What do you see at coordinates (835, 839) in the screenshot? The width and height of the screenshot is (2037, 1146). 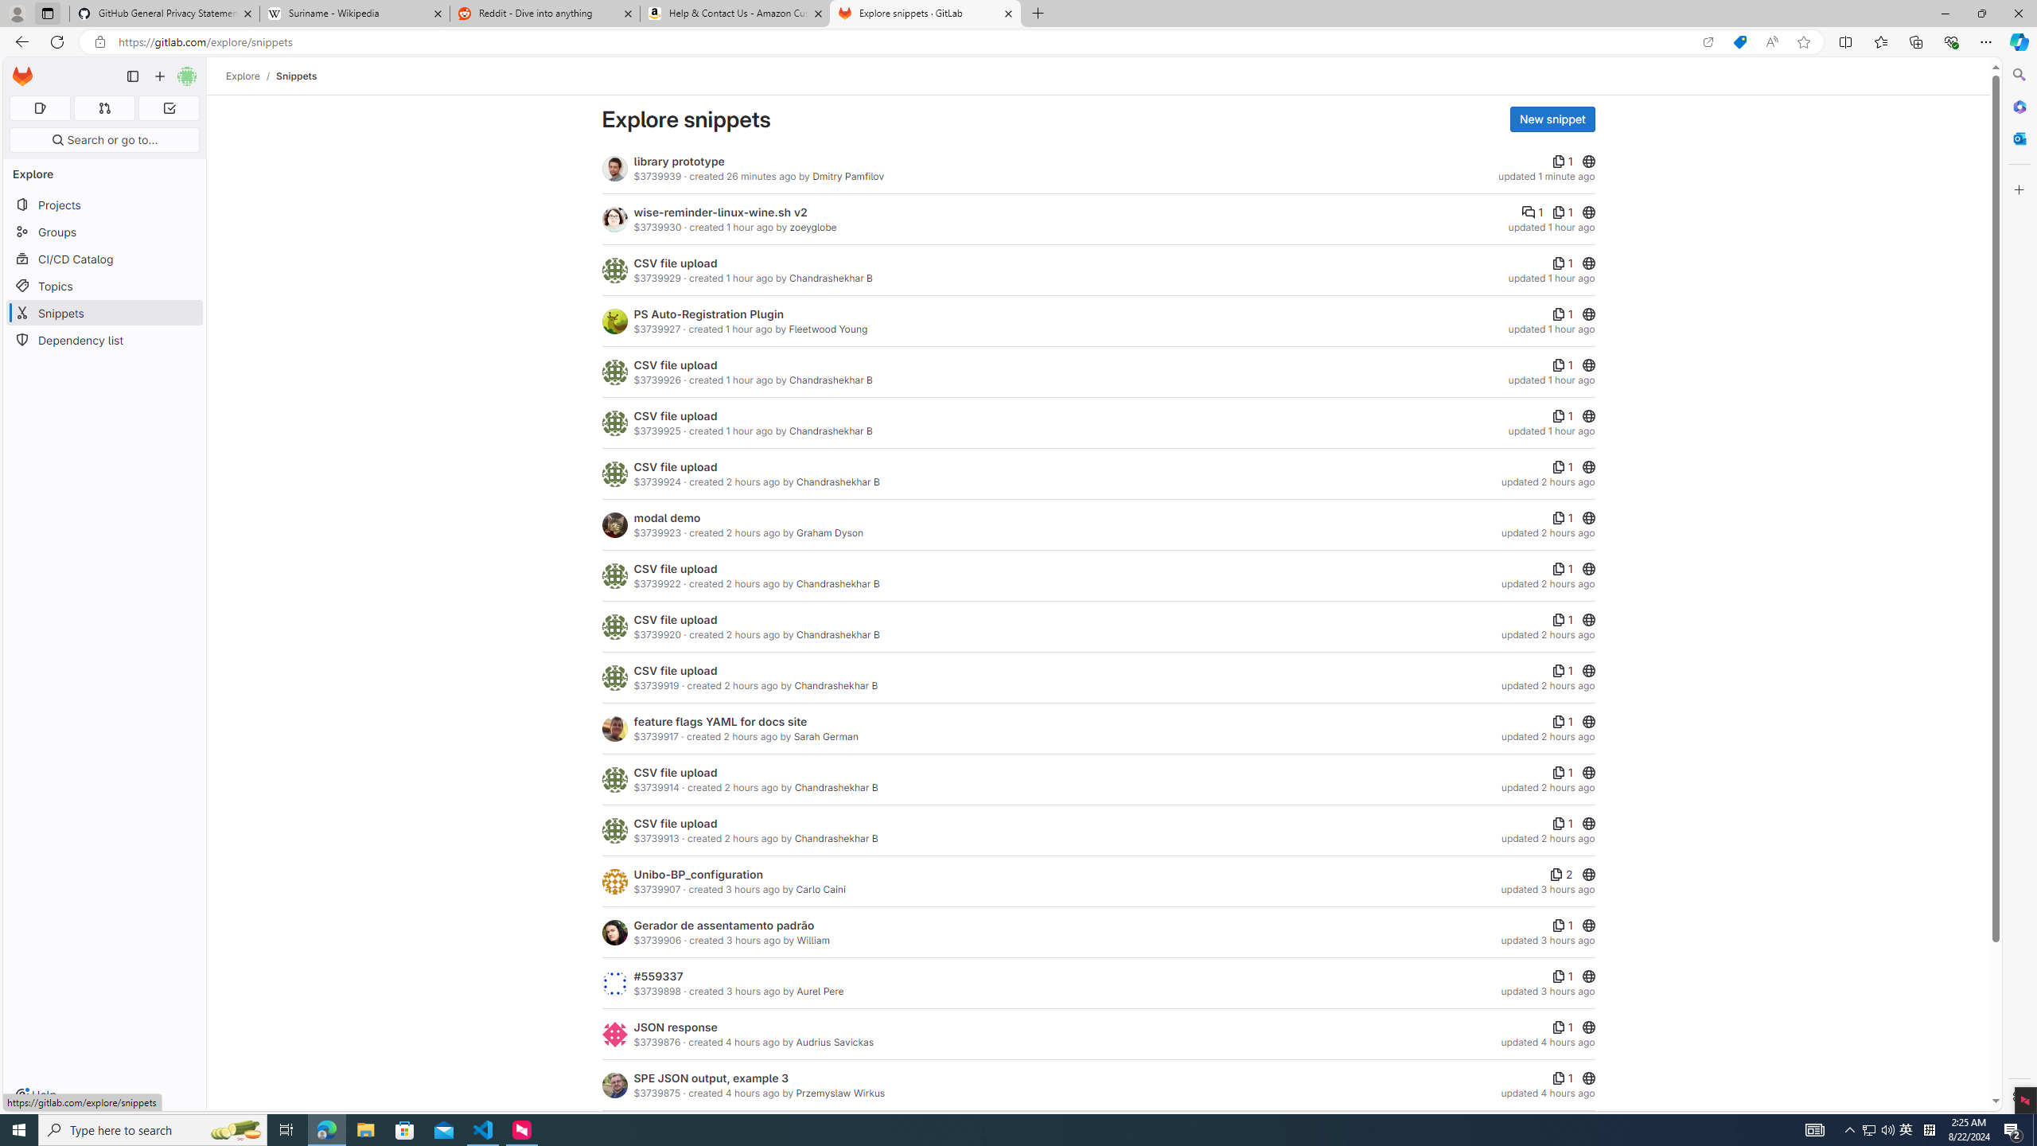 I see `Chandrashekhar B` at bounding box center [835, 839].